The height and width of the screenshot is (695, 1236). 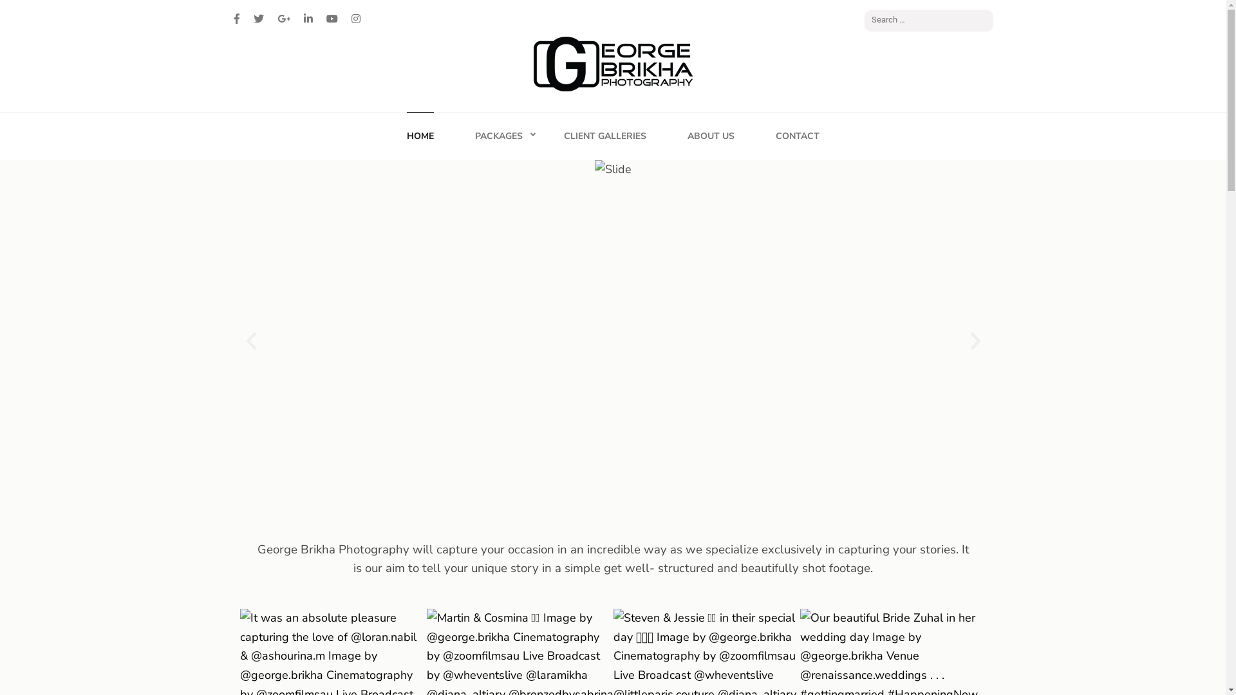 What do you see at coordinates (259, 19) in the screenshot?
I see `Twitter` at bounding box center [259, 19].